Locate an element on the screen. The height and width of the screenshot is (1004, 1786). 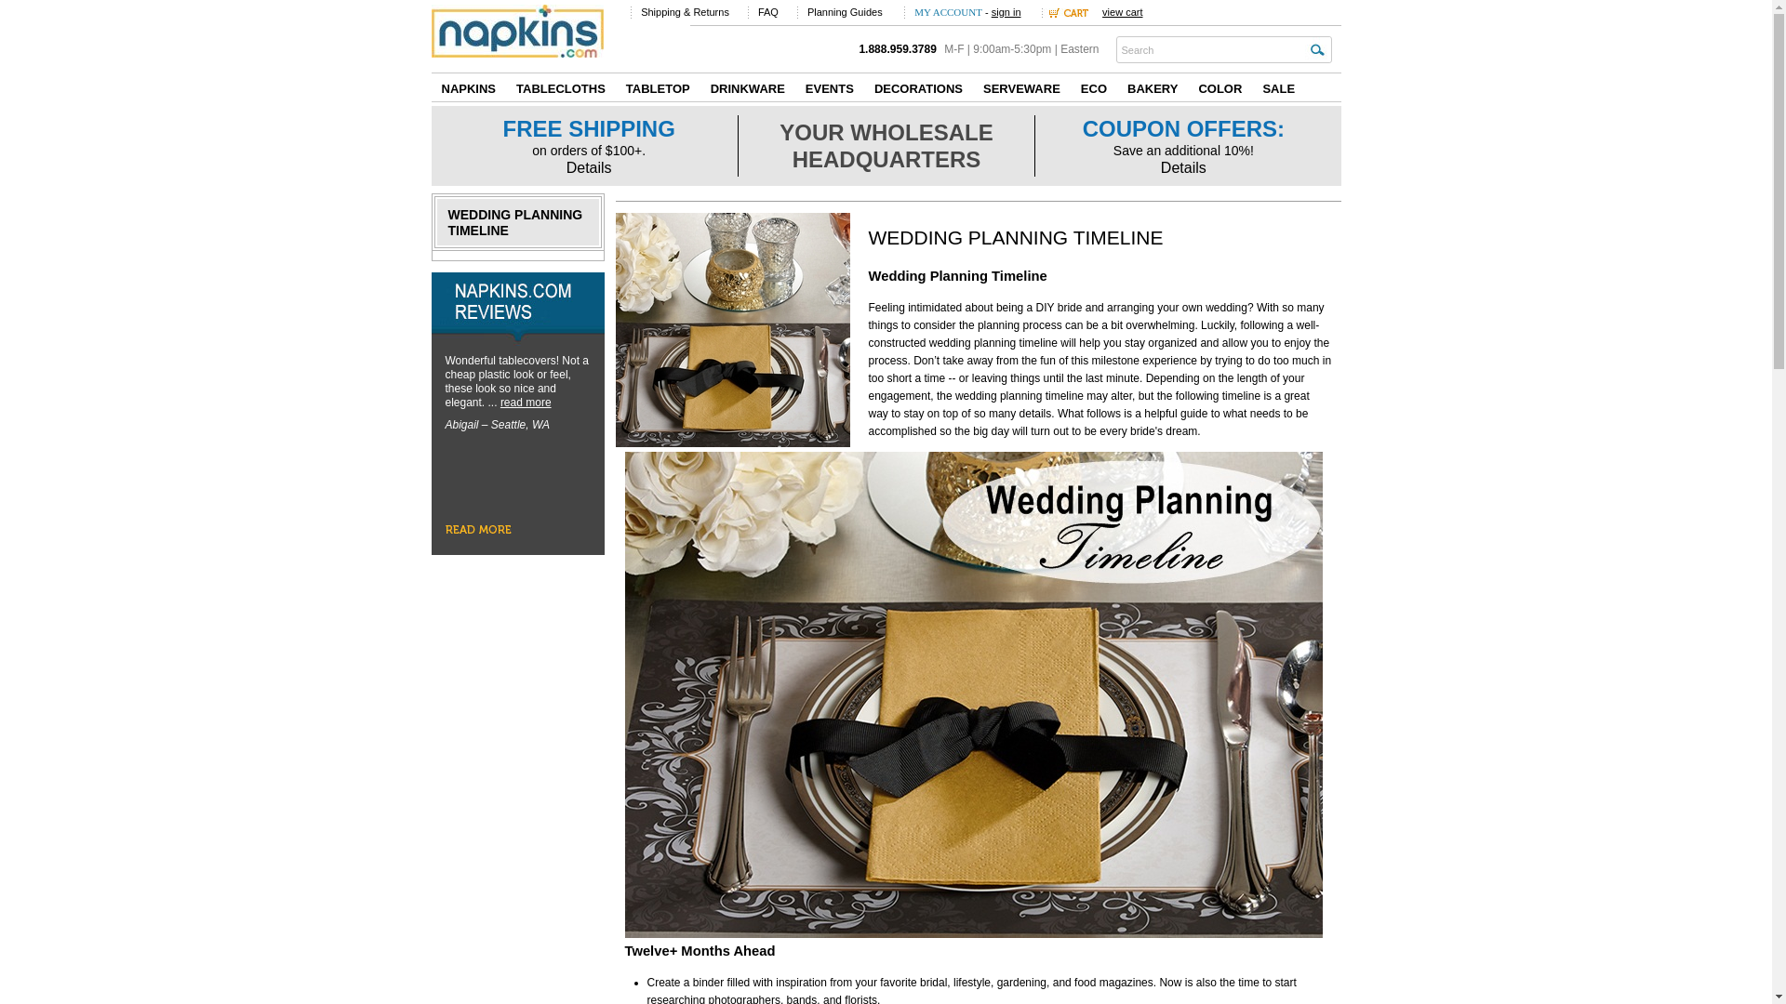
Details is located at coordinates (589, 167).